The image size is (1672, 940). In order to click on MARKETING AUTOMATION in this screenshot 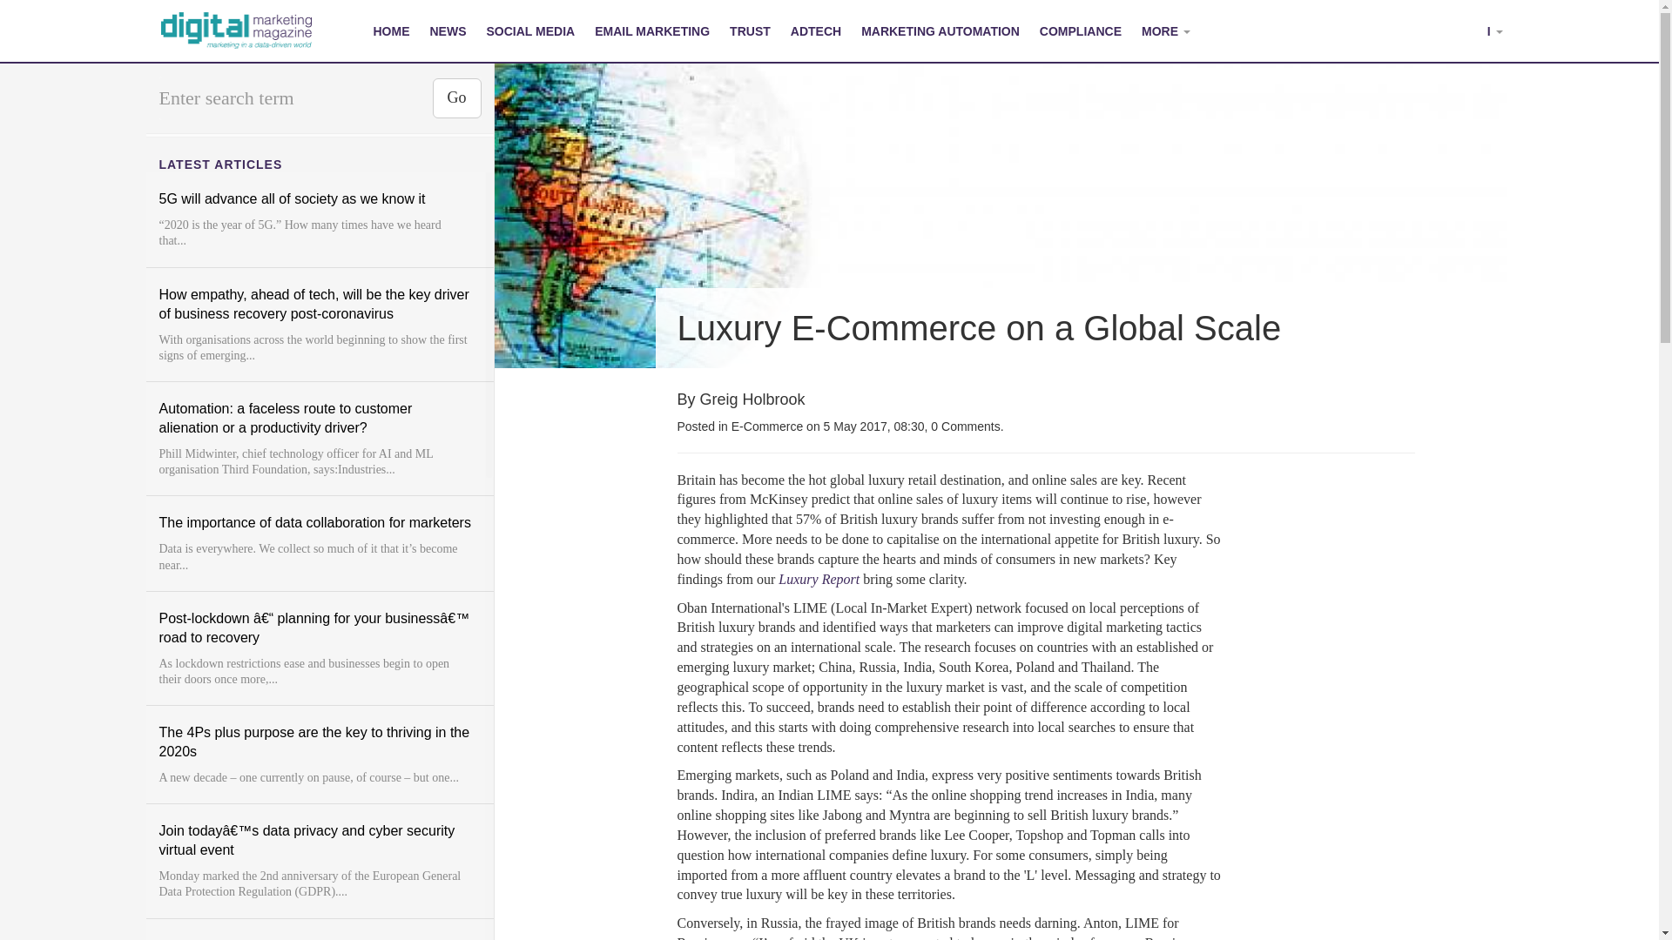, I will do `click(940, 31)`.